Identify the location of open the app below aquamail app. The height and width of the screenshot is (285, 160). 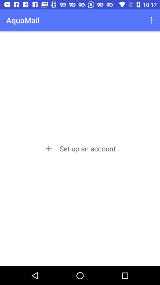
(80, 148).